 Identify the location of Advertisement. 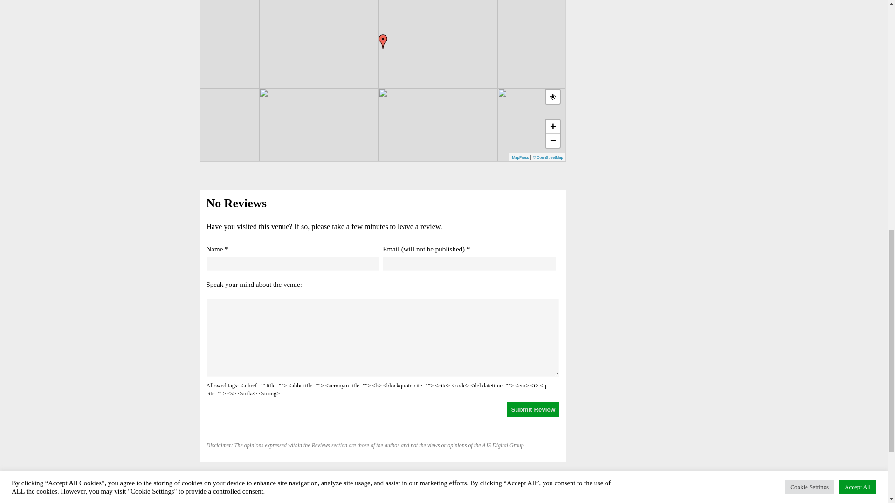
(631, 30).